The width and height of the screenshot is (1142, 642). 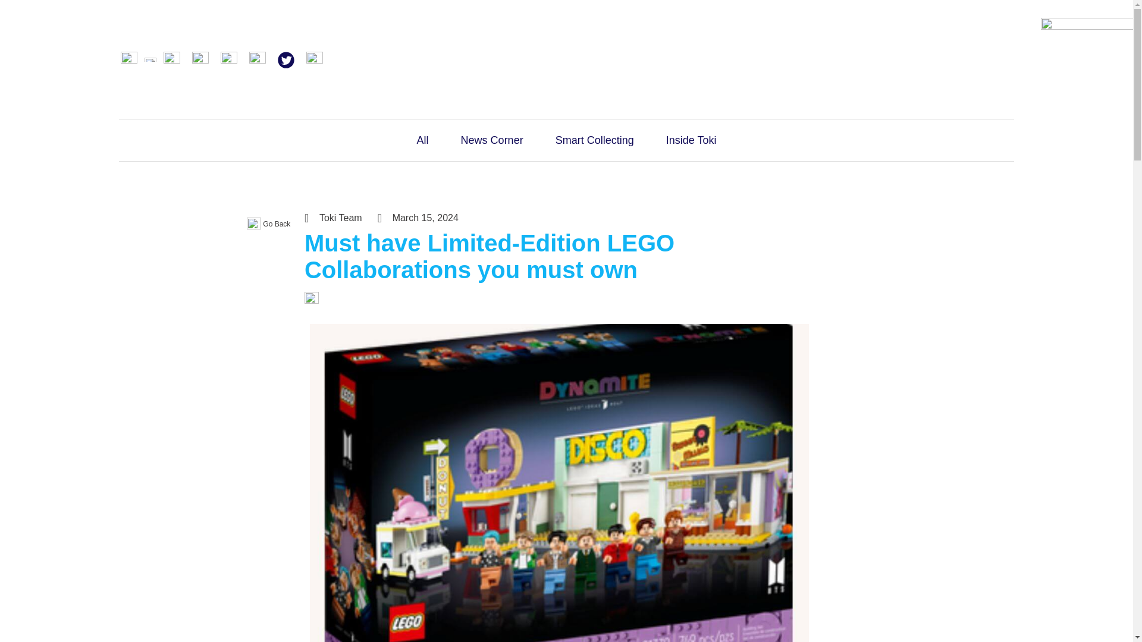 I want to click on News Corner, so click(x=492, y=140).